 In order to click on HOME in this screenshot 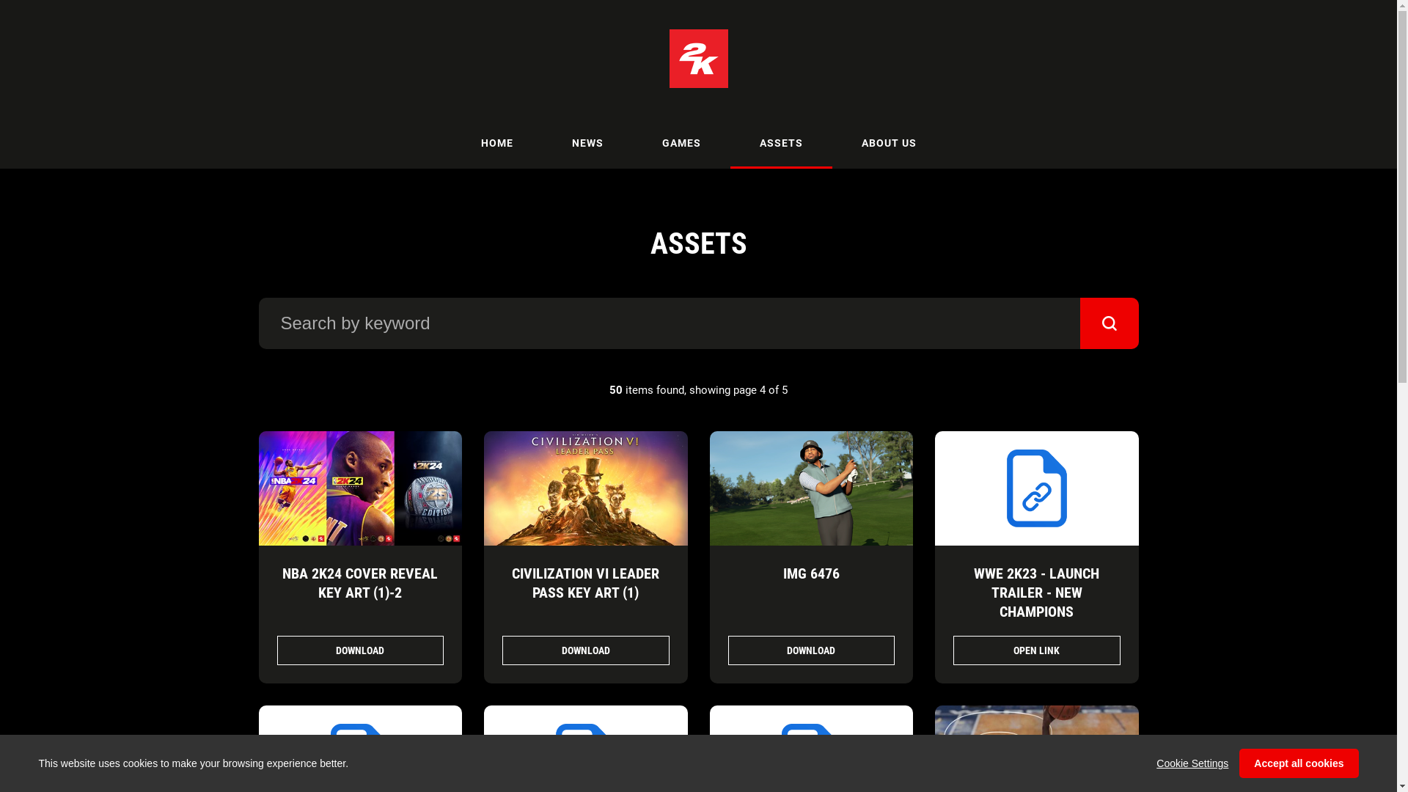, I will do `click(497, 143)`.